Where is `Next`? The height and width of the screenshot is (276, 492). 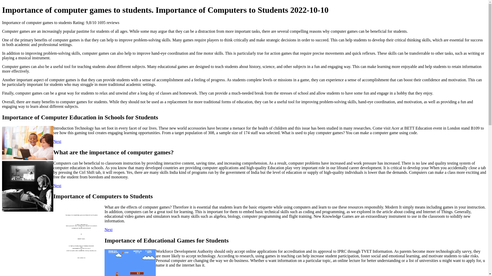 Next is located at coordinates (108, 229).